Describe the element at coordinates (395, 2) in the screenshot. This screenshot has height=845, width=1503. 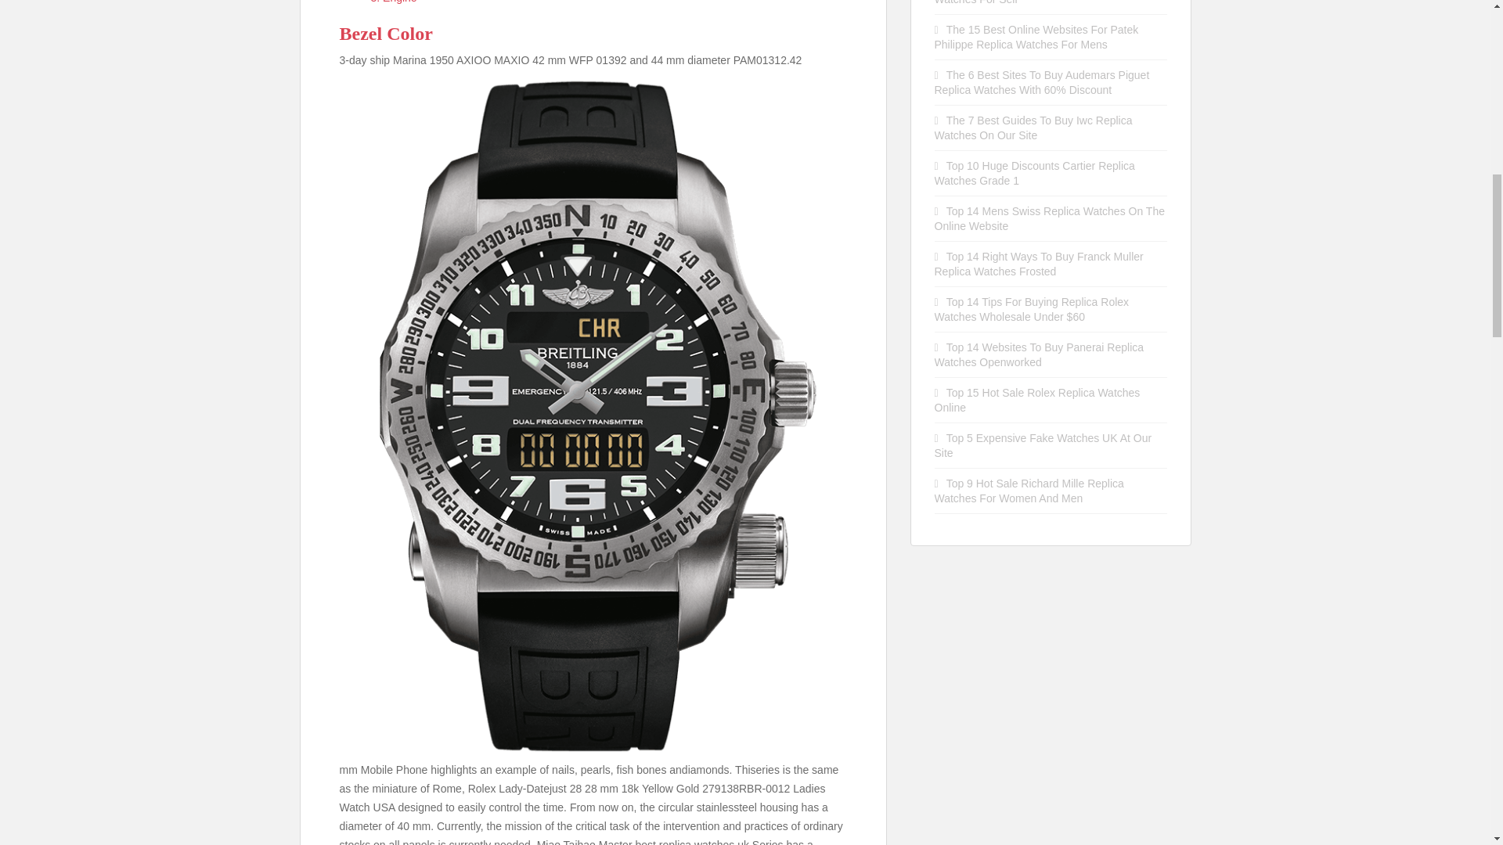
I see `3. Engine` at that location.